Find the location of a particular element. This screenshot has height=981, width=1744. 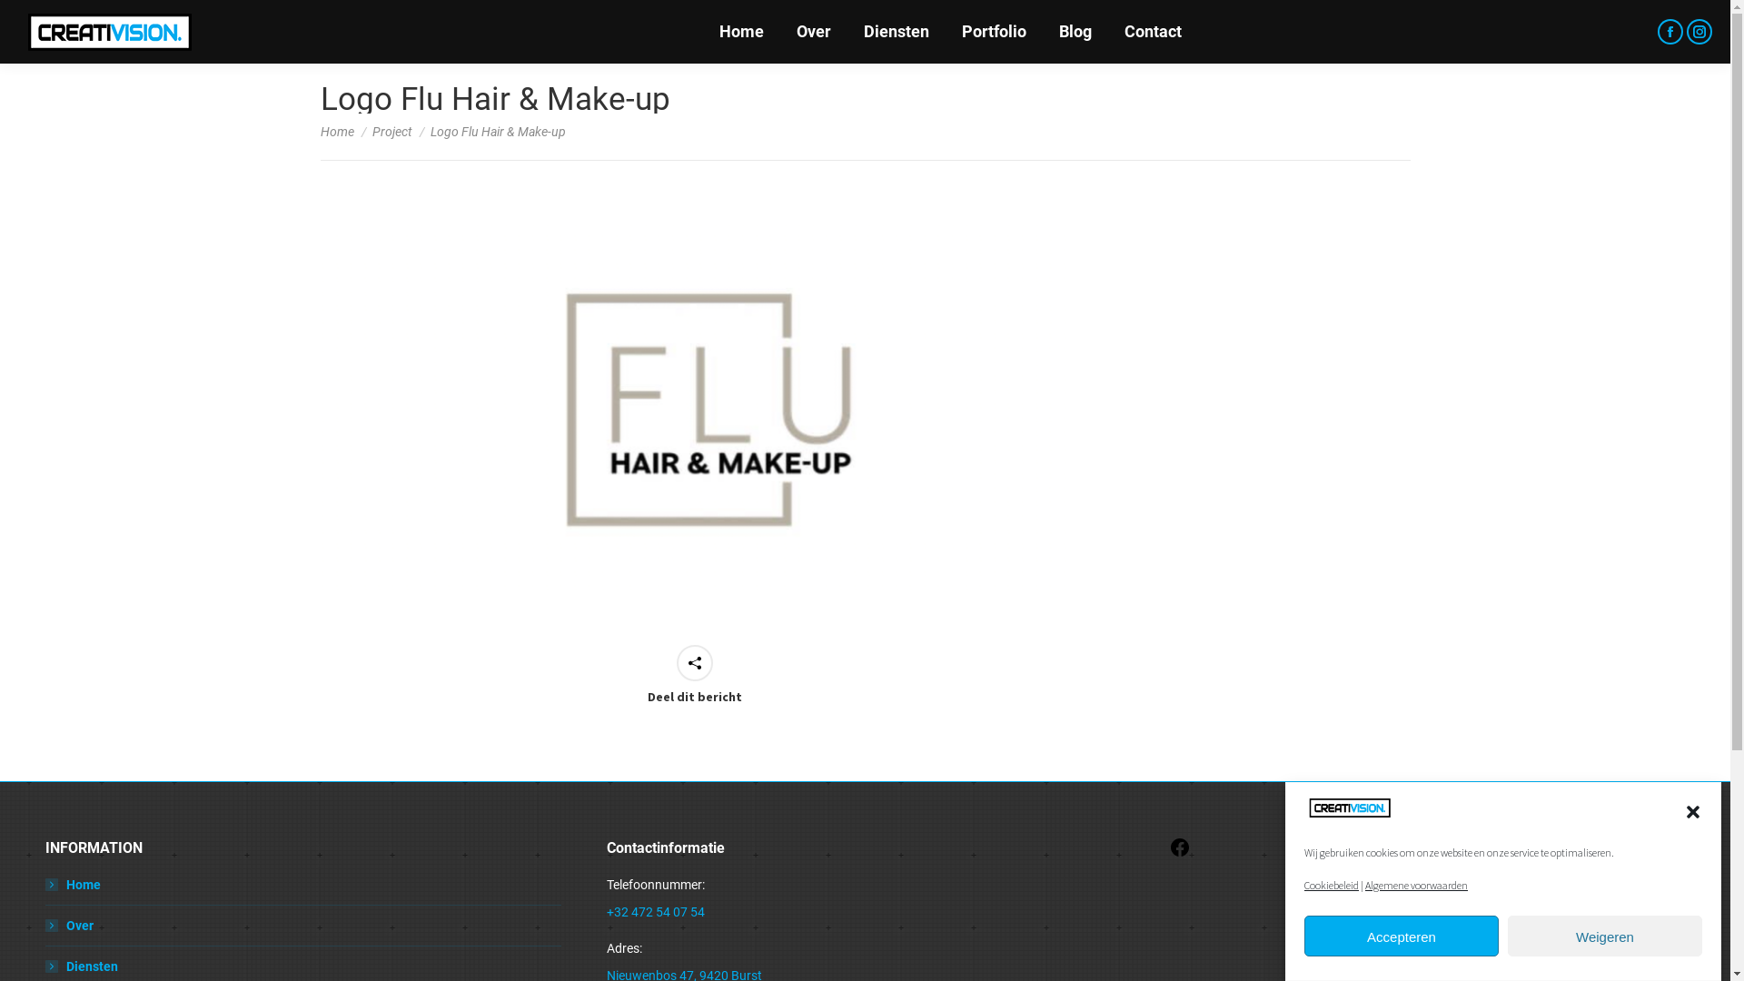

Accepteren is located at coordinates (1402, 937).